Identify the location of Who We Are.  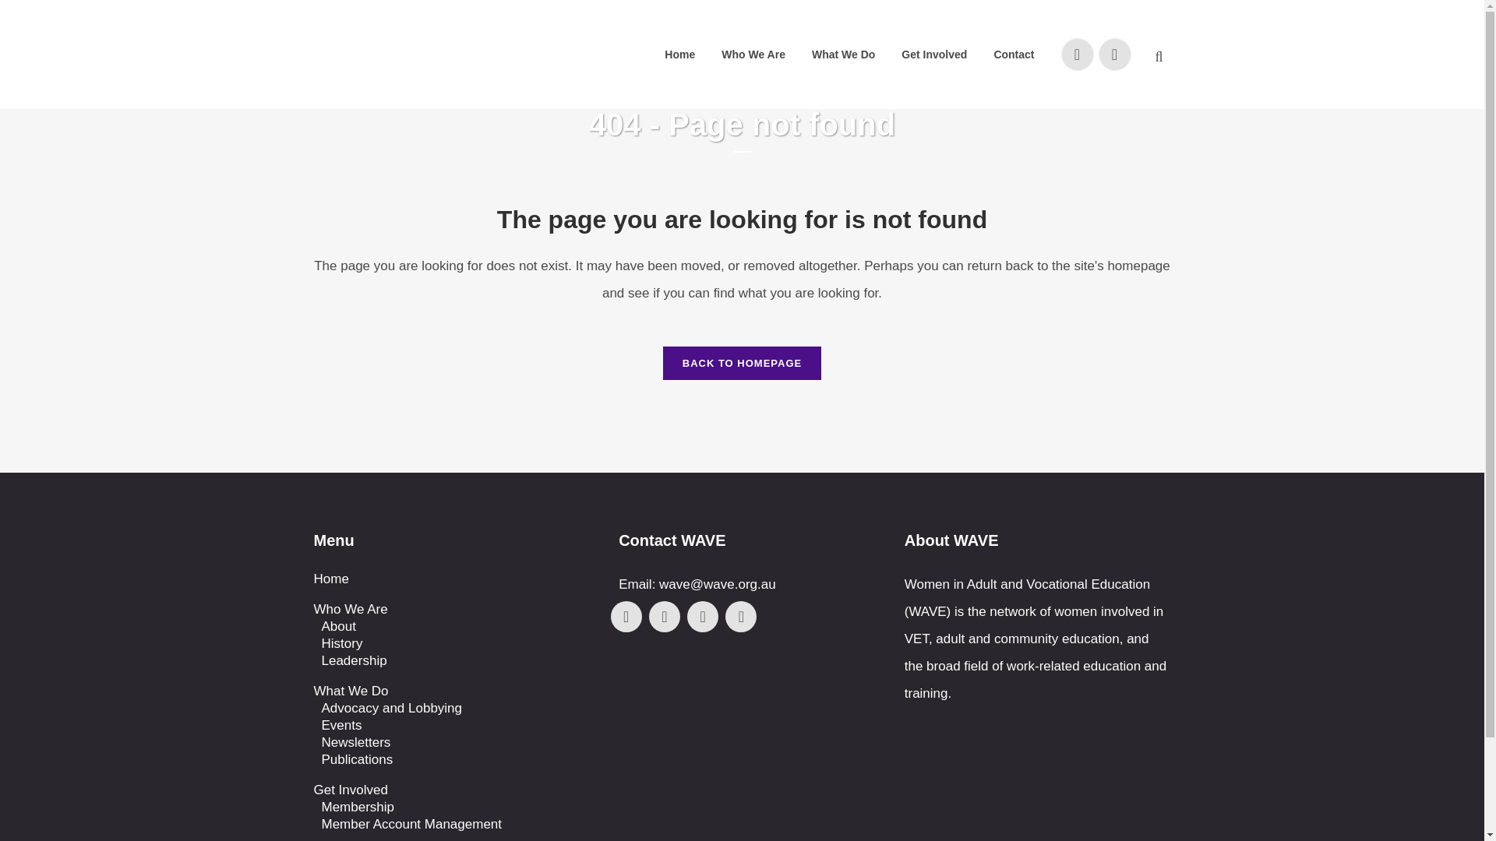
(450, 609).